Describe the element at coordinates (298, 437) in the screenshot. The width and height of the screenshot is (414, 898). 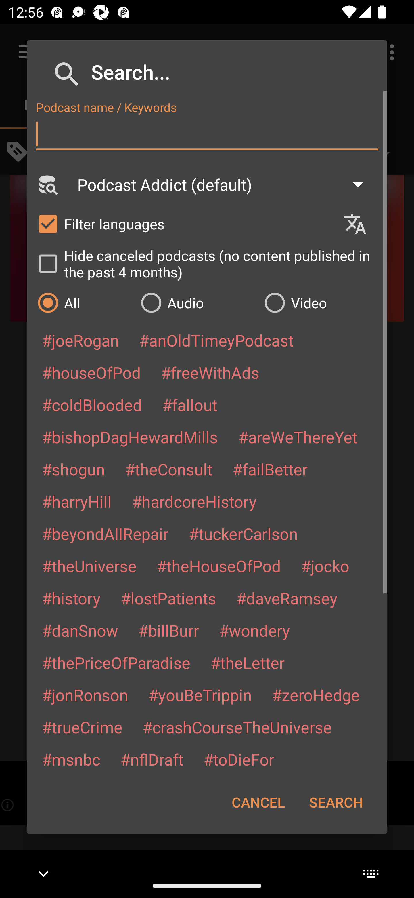
I see `#areWeThereYet` at that location.